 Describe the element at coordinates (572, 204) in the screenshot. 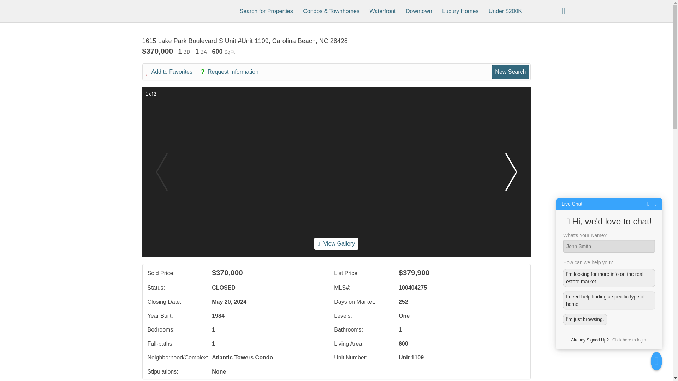

I see `Live Chat: undefined` at that location.